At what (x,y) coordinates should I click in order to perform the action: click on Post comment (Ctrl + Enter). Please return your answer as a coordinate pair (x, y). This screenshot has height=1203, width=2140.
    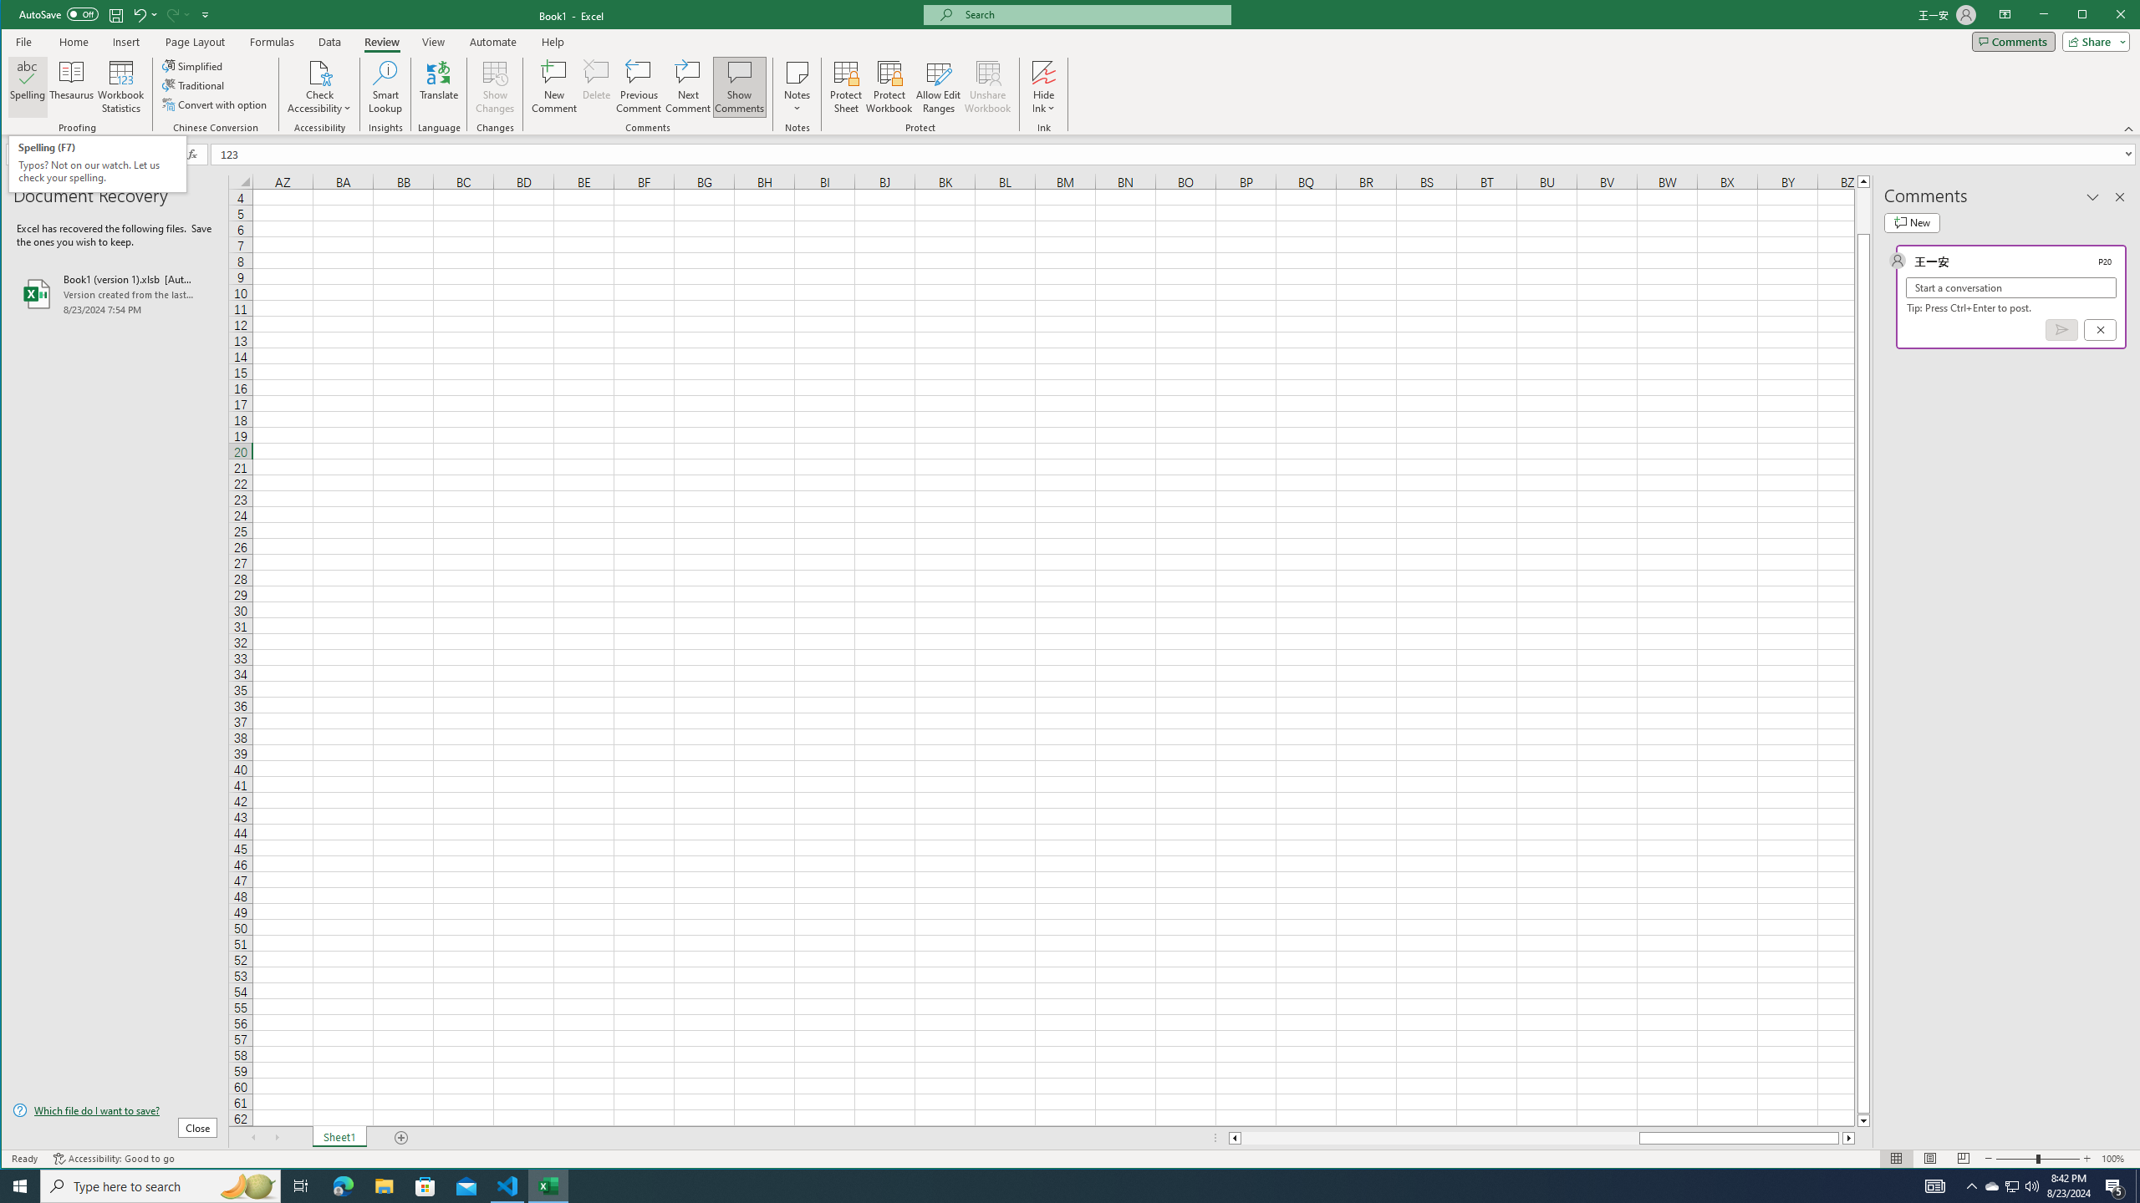
    Looking at the image, I should click on (2061, 329).